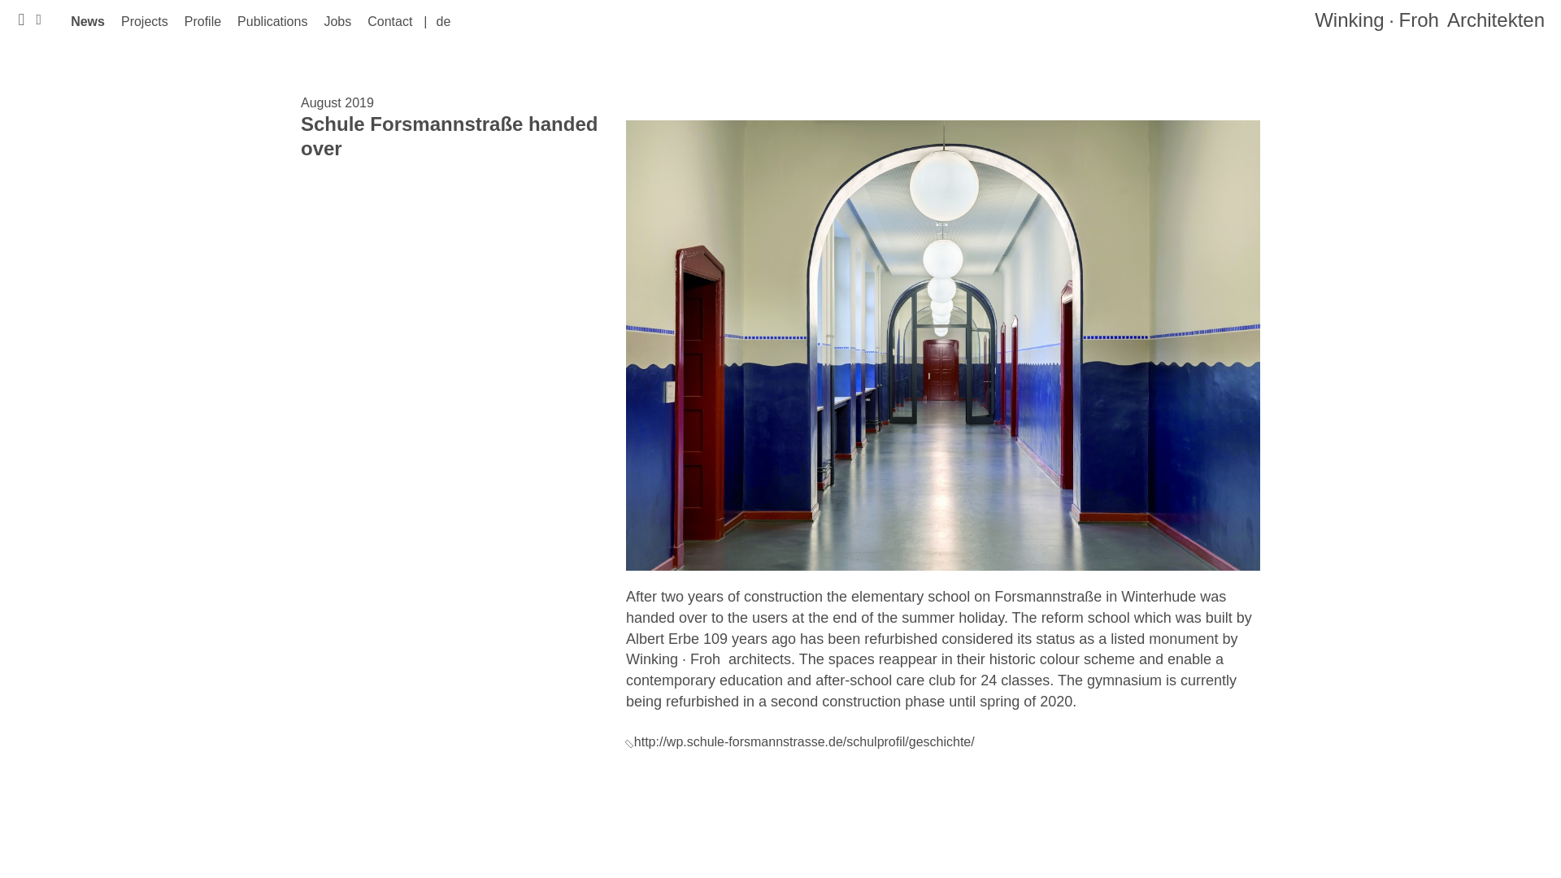 This screenshot has width=1561, height=878. Describe the element at coordinates (298, 33) in the screenshot. I see `Search` at that location.